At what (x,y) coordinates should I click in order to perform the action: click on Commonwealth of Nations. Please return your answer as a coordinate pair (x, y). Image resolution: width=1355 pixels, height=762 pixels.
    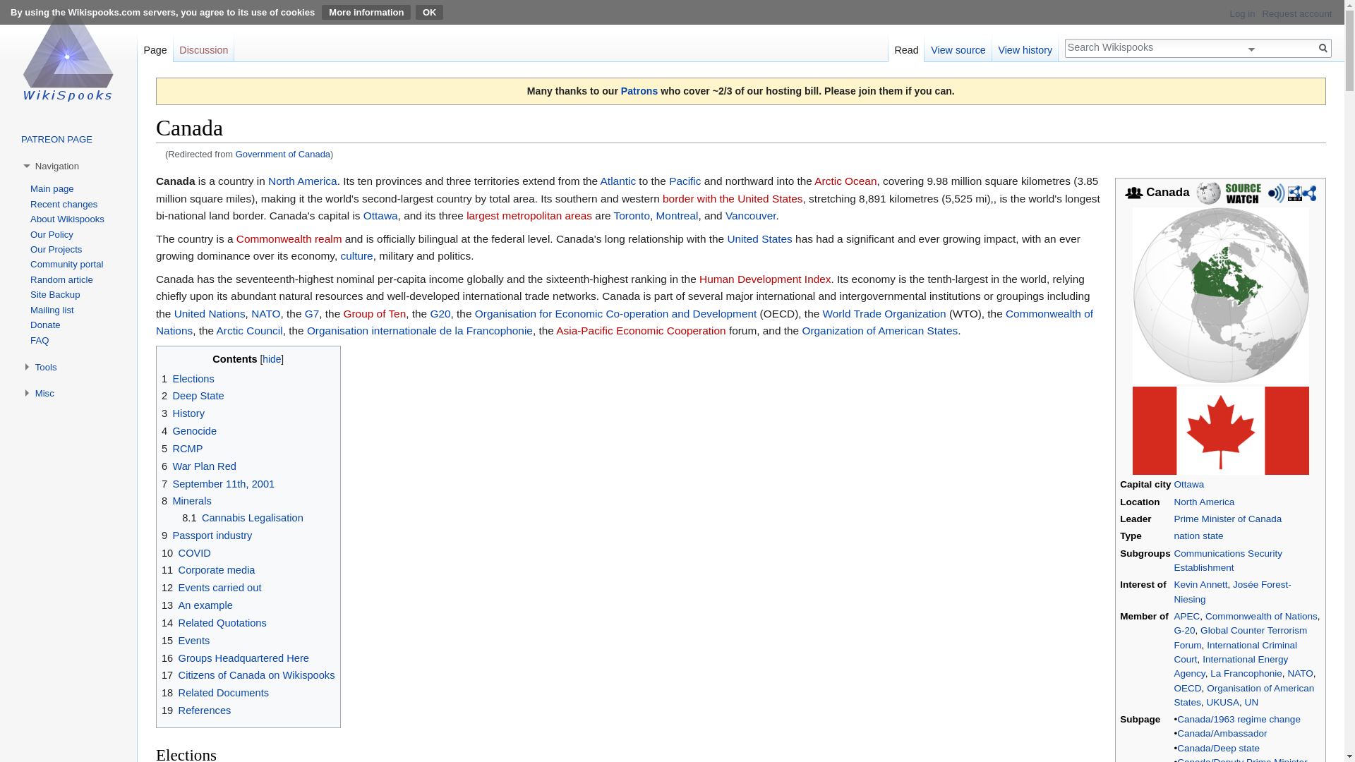
    Looking at the image, I should click on (1261, 617).